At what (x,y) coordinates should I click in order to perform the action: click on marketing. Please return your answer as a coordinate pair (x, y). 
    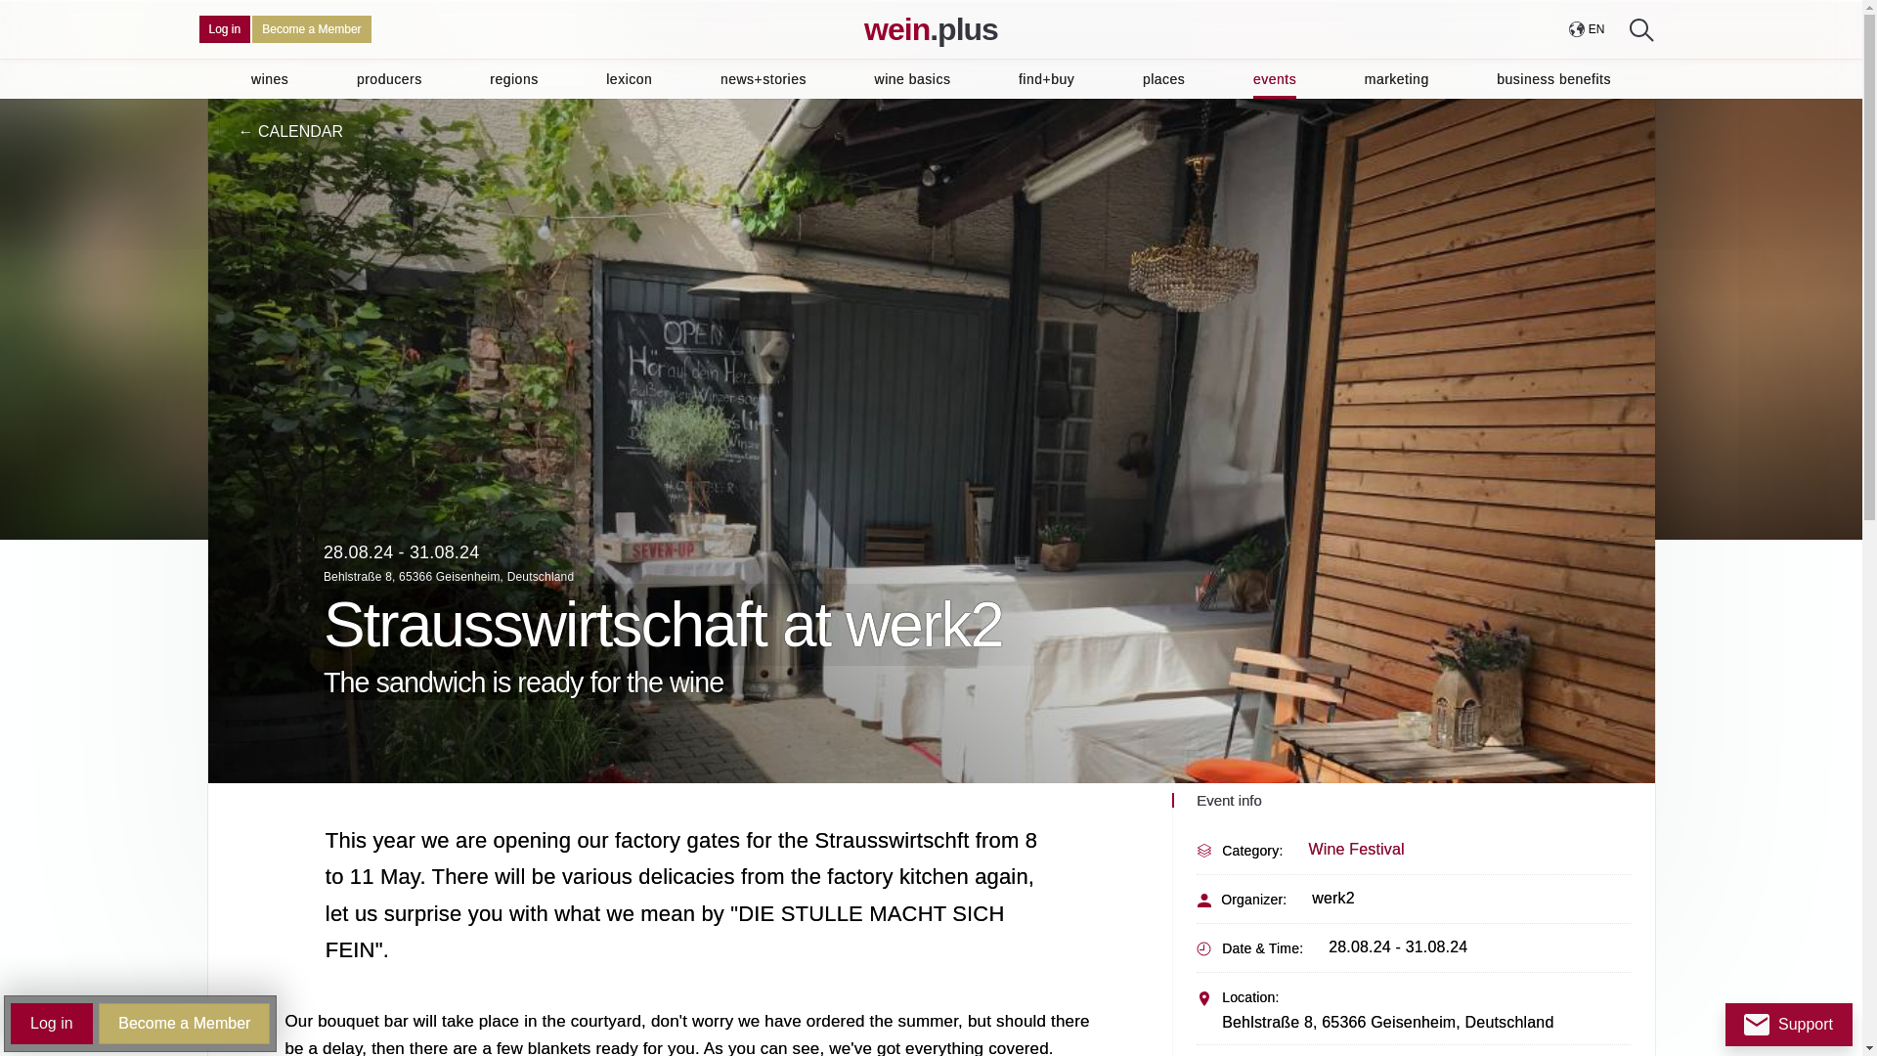
    Looking at the image, I should click on (1396, 78).